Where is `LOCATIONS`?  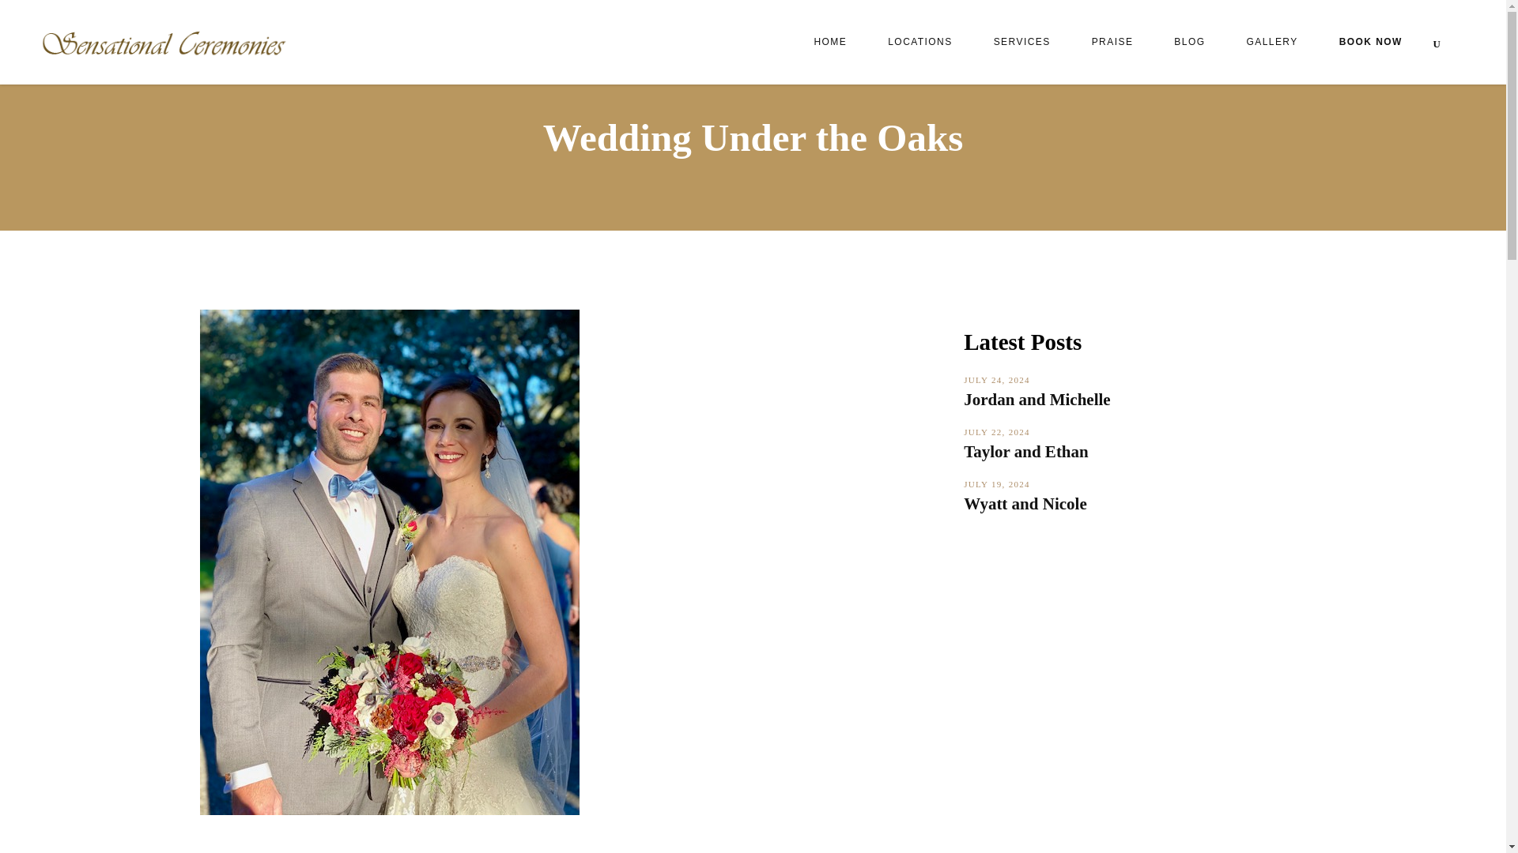
LOCATIONS is located at coordinates (919, 42).